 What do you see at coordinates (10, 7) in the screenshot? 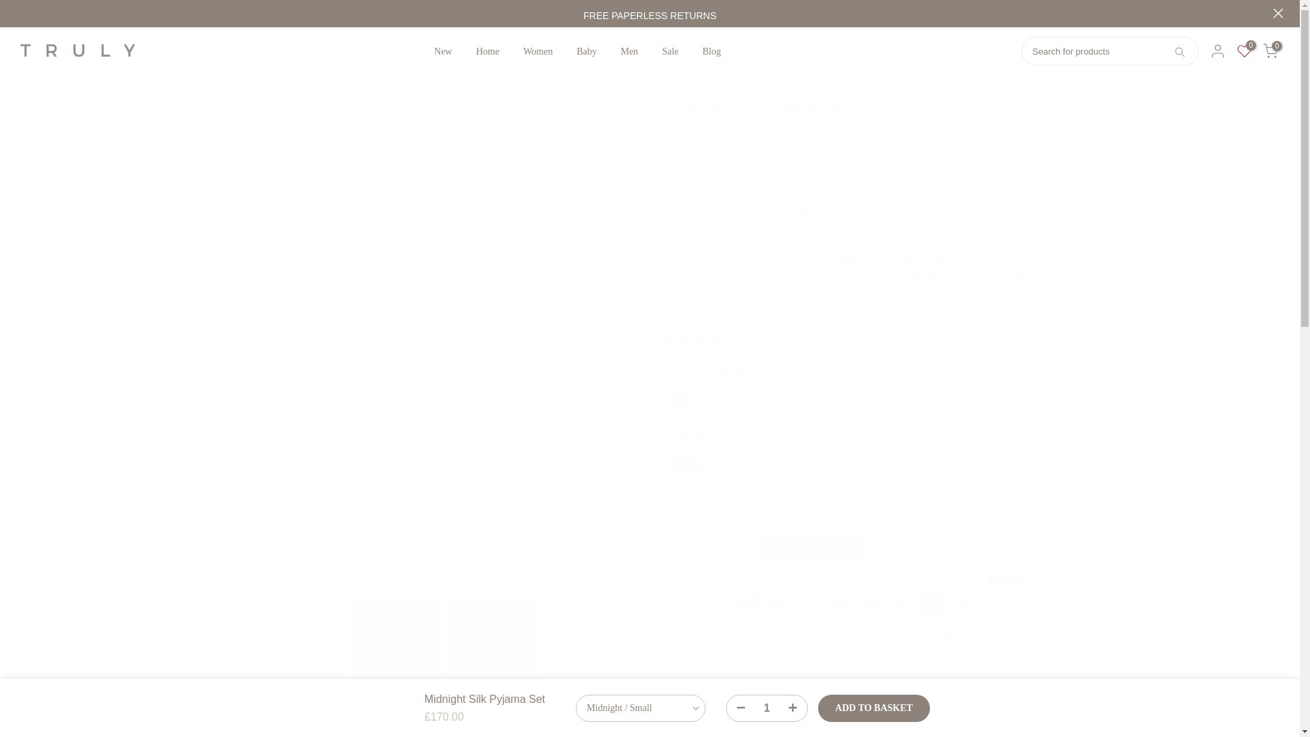
I see `Skip to content` at bounding box center [10, 7].